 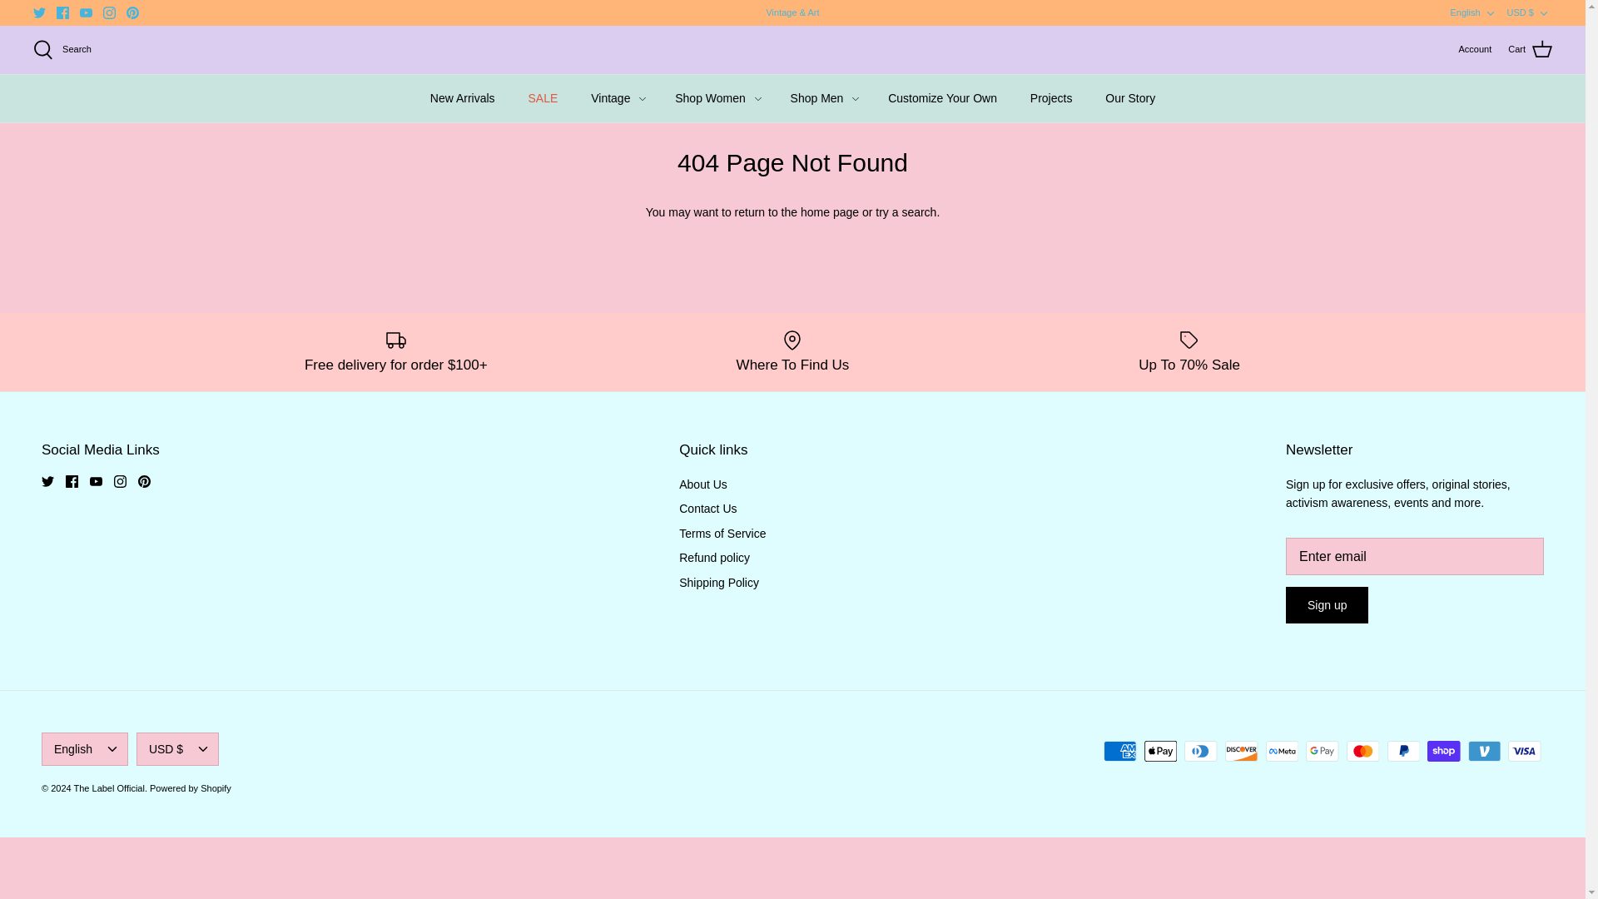 What do you see at coordinates (47, 481) in the screenshot?
I see `Twitter` at bounding box center [47, 481].